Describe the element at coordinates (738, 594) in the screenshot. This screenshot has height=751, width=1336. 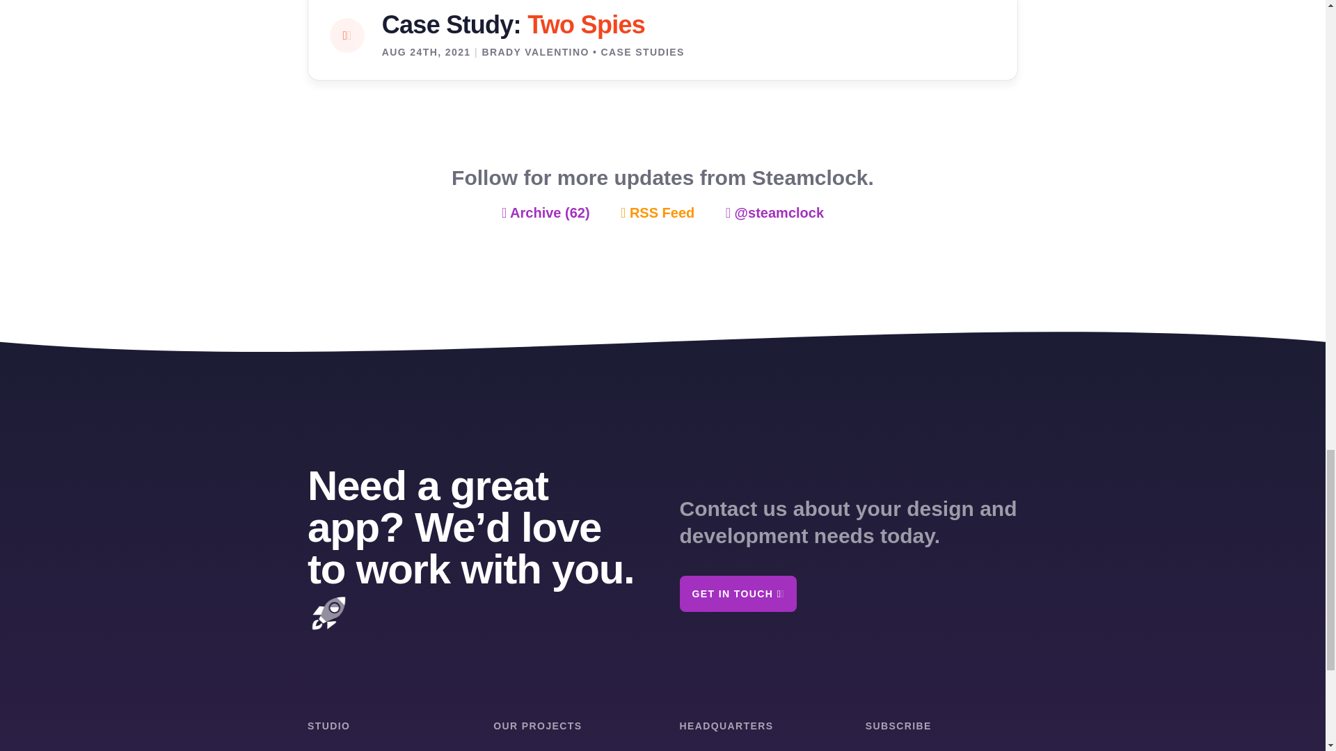
I see `GET IN TOUCH` at that location.